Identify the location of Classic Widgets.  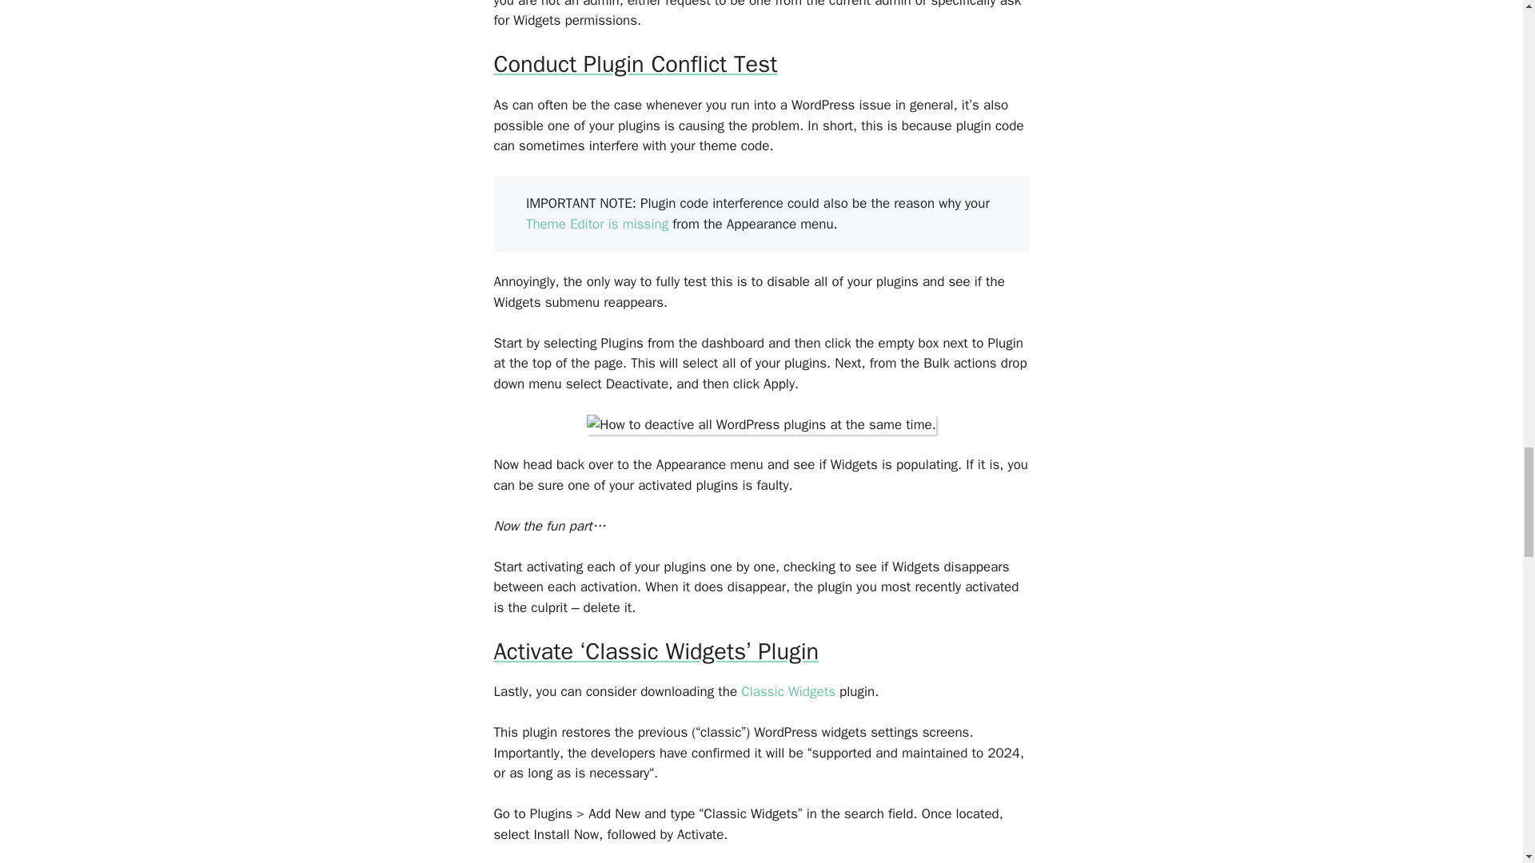
(788, 691).